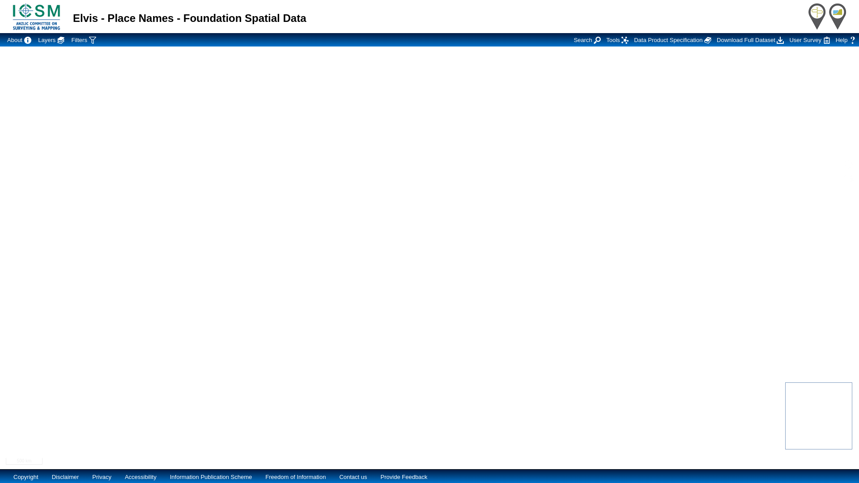  Describe the element at coordinates (617, 40) in the screenshot. I see `Tools` at that location.